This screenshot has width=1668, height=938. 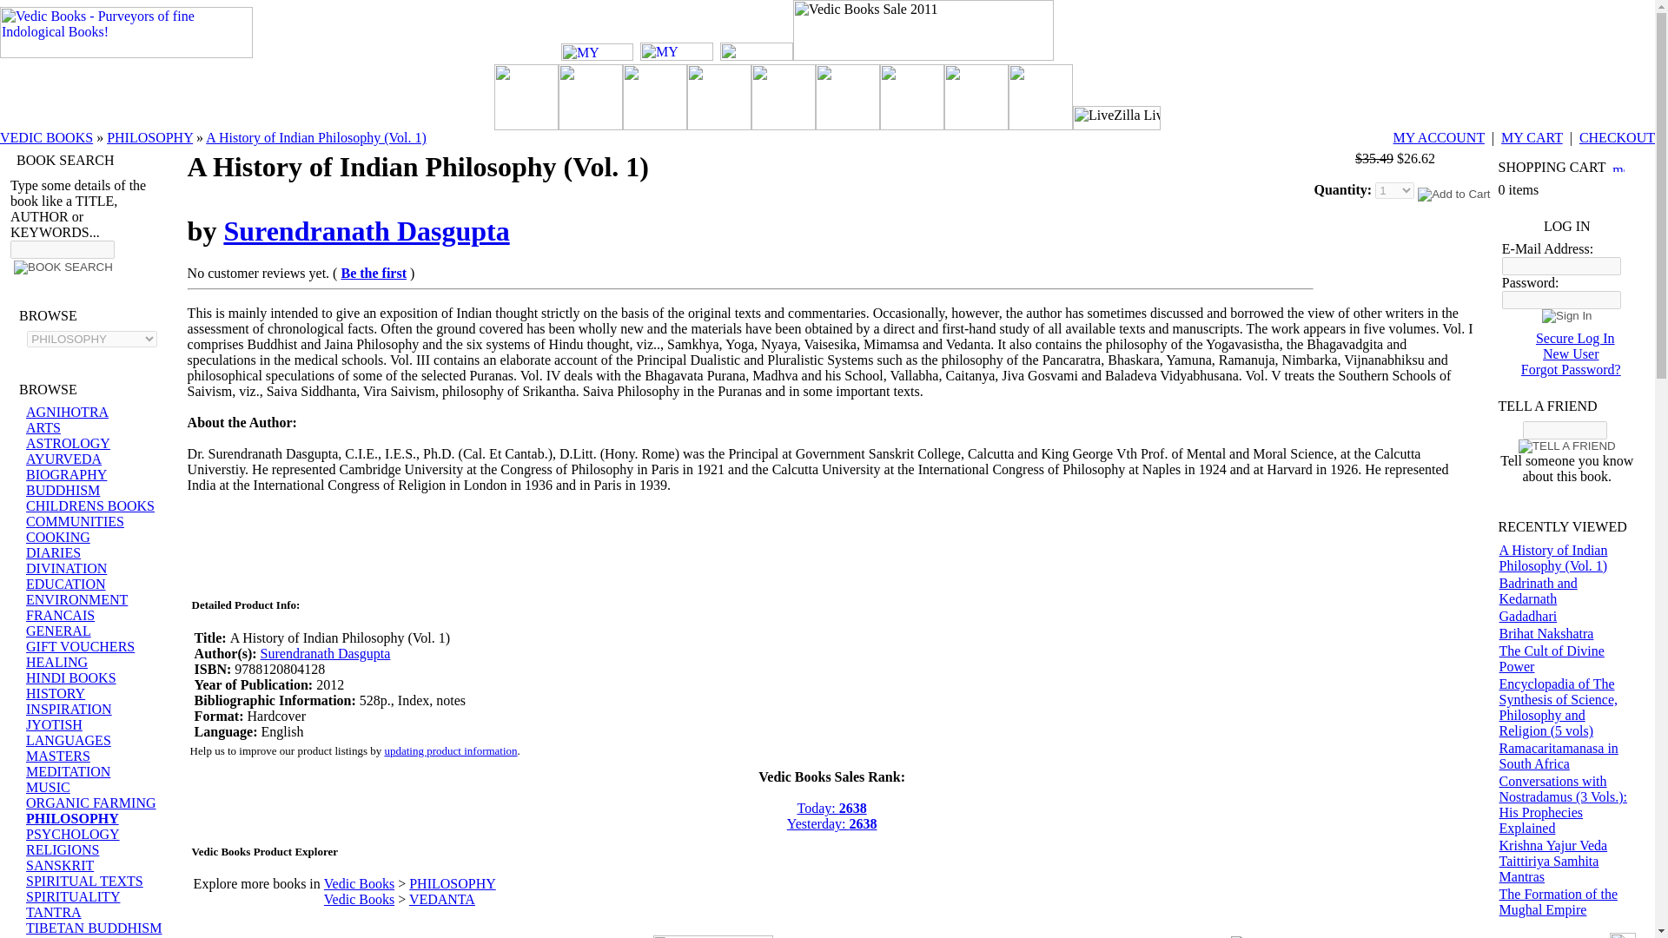 What do you see at coordinates (59, 631) in the screenshot?
I see `GENERAL` at bounding box center [59, 631].